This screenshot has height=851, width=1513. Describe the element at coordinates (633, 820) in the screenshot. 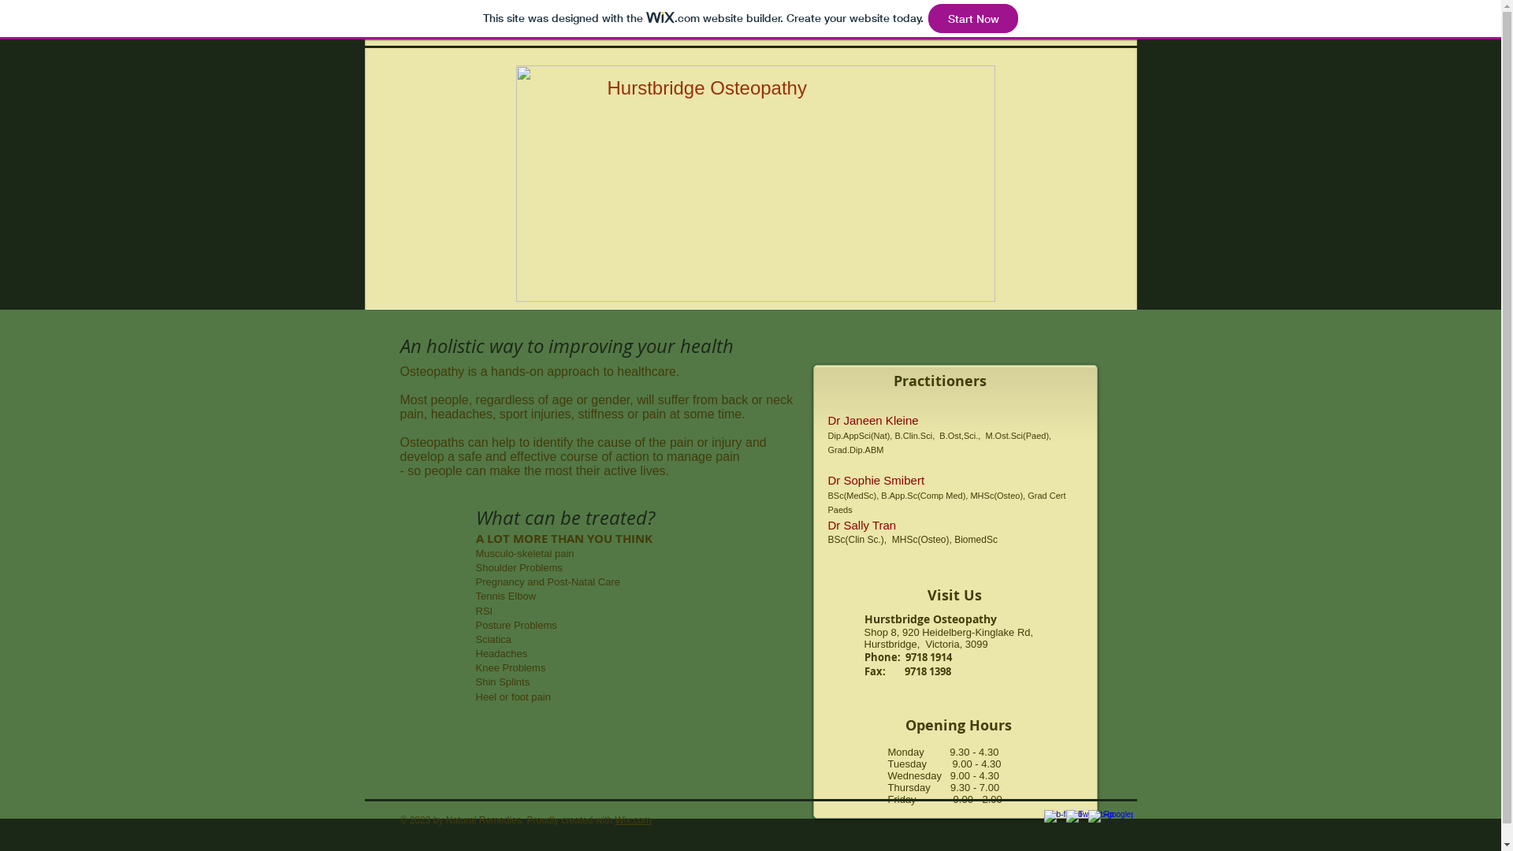

I see `Wix.com` at that location.